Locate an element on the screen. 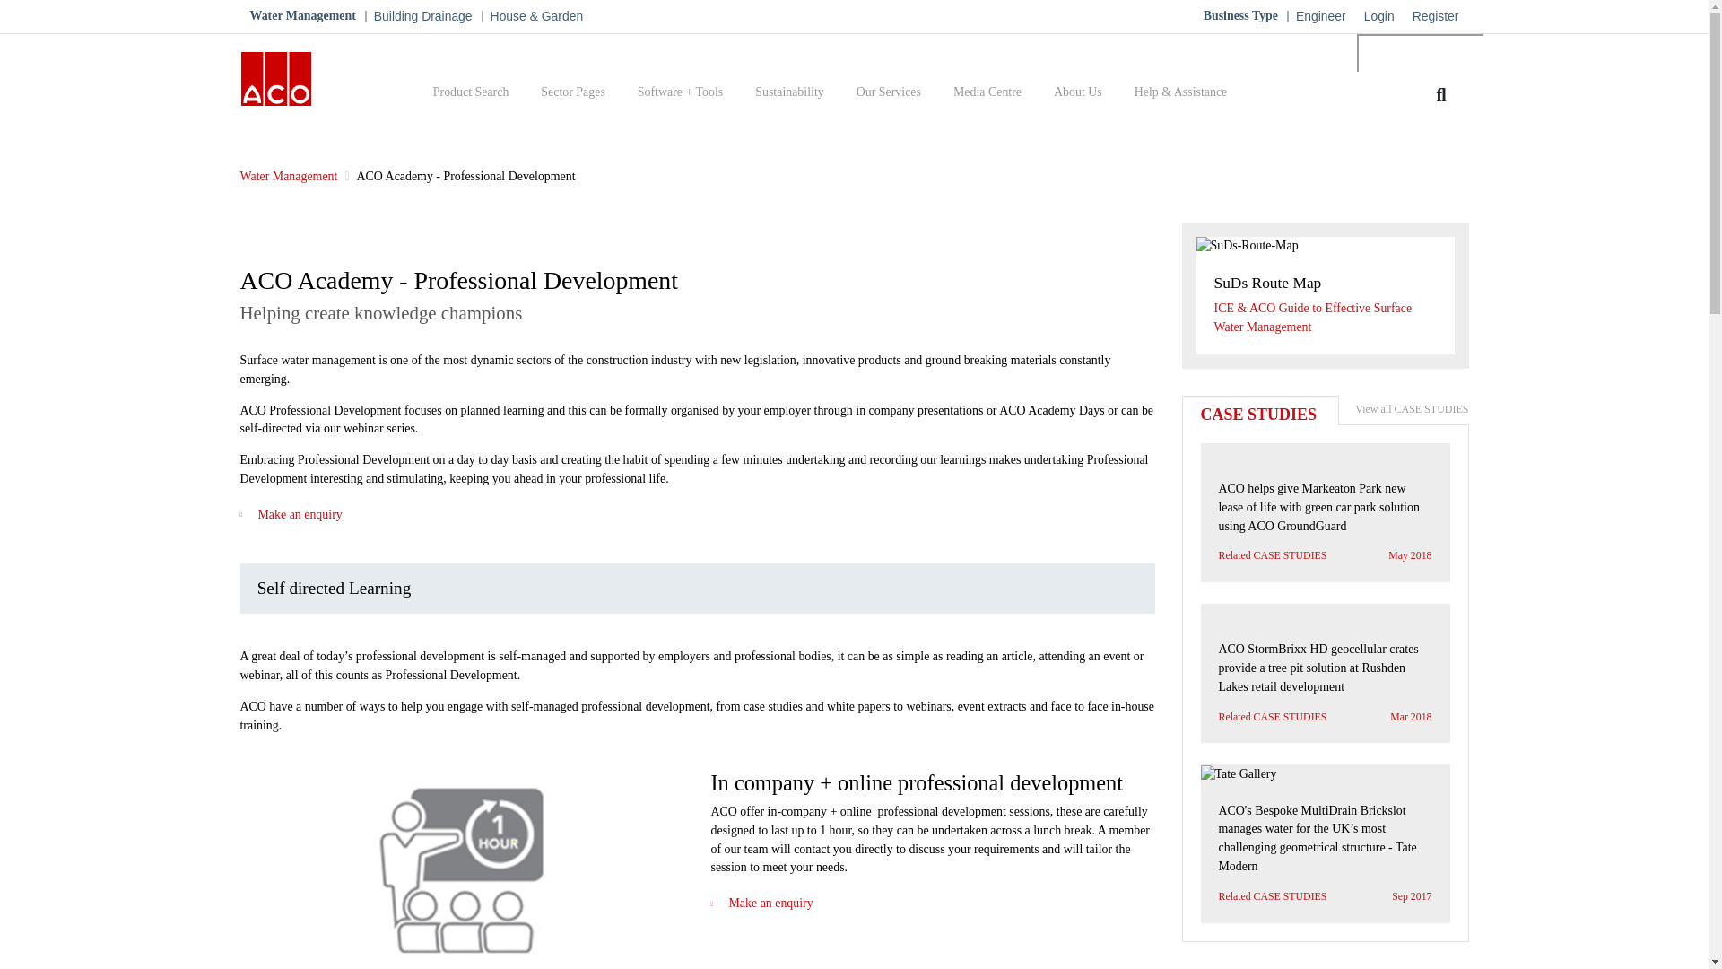 Image resolution: width=1722 pixels, height=969 pixels. Water Management is located at coordinates (301, 16).